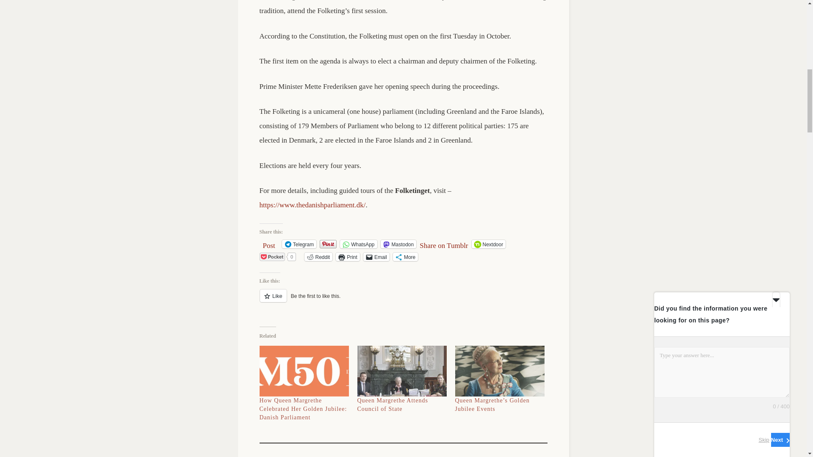  Describe the element at coordinates (318, 256) in the screenshot. I see `Click to share on Reddit` at that location.